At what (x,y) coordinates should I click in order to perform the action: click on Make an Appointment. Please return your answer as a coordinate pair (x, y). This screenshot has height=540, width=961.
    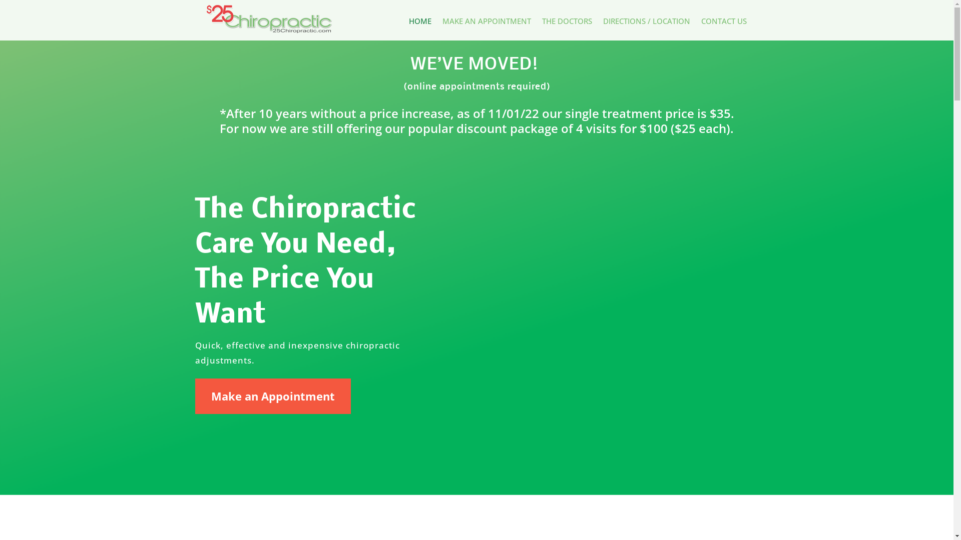
    Looking at the image, I should click on (273, 396).